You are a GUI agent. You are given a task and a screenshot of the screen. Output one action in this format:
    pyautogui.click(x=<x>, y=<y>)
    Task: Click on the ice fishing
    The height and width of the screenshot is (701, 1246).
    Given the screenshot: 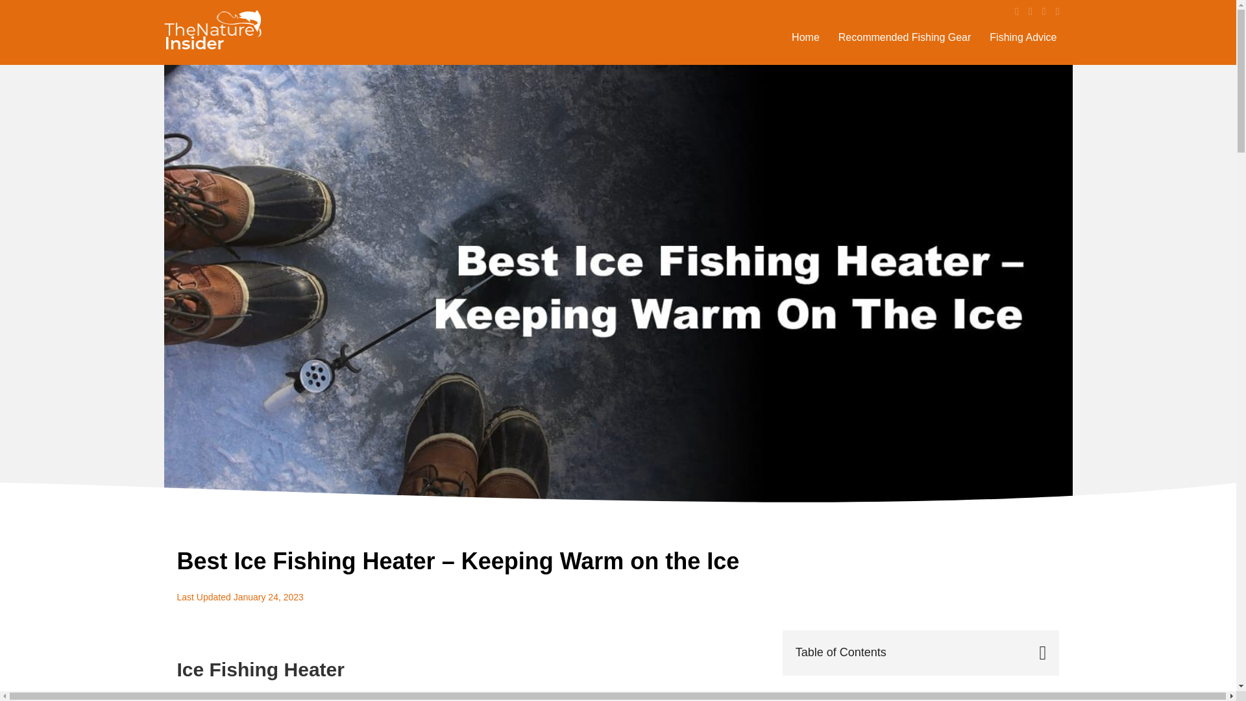 What is the action you would take?
    pyautogui.click(x=300, y=696)
    